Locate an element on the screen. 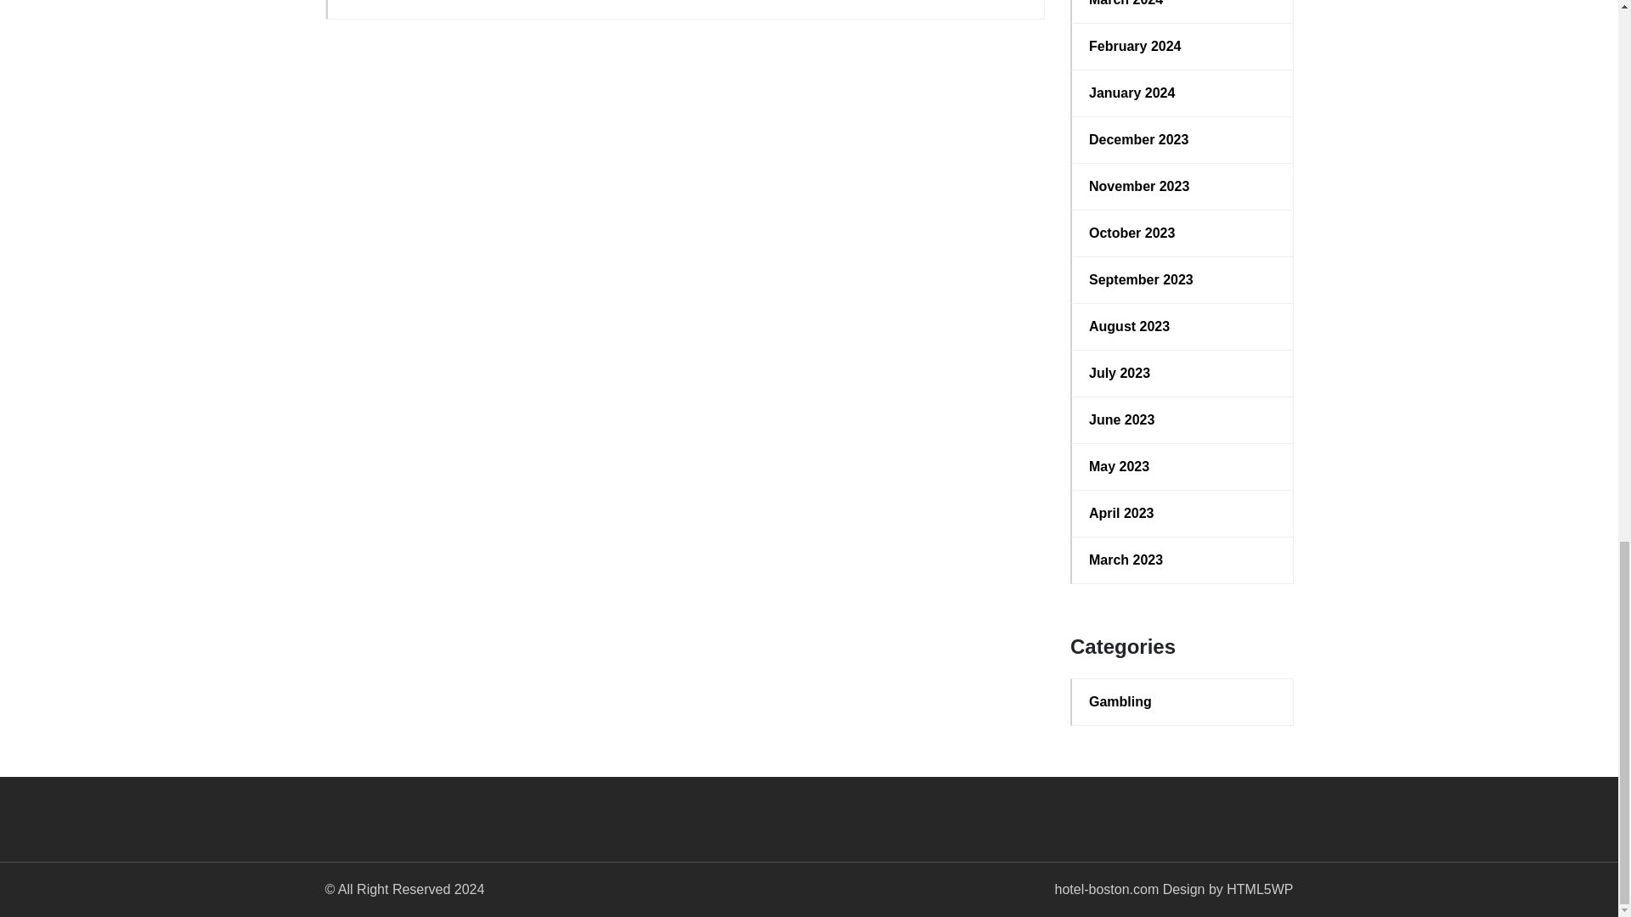  October 2023 is located at coordinates (1182, 233).